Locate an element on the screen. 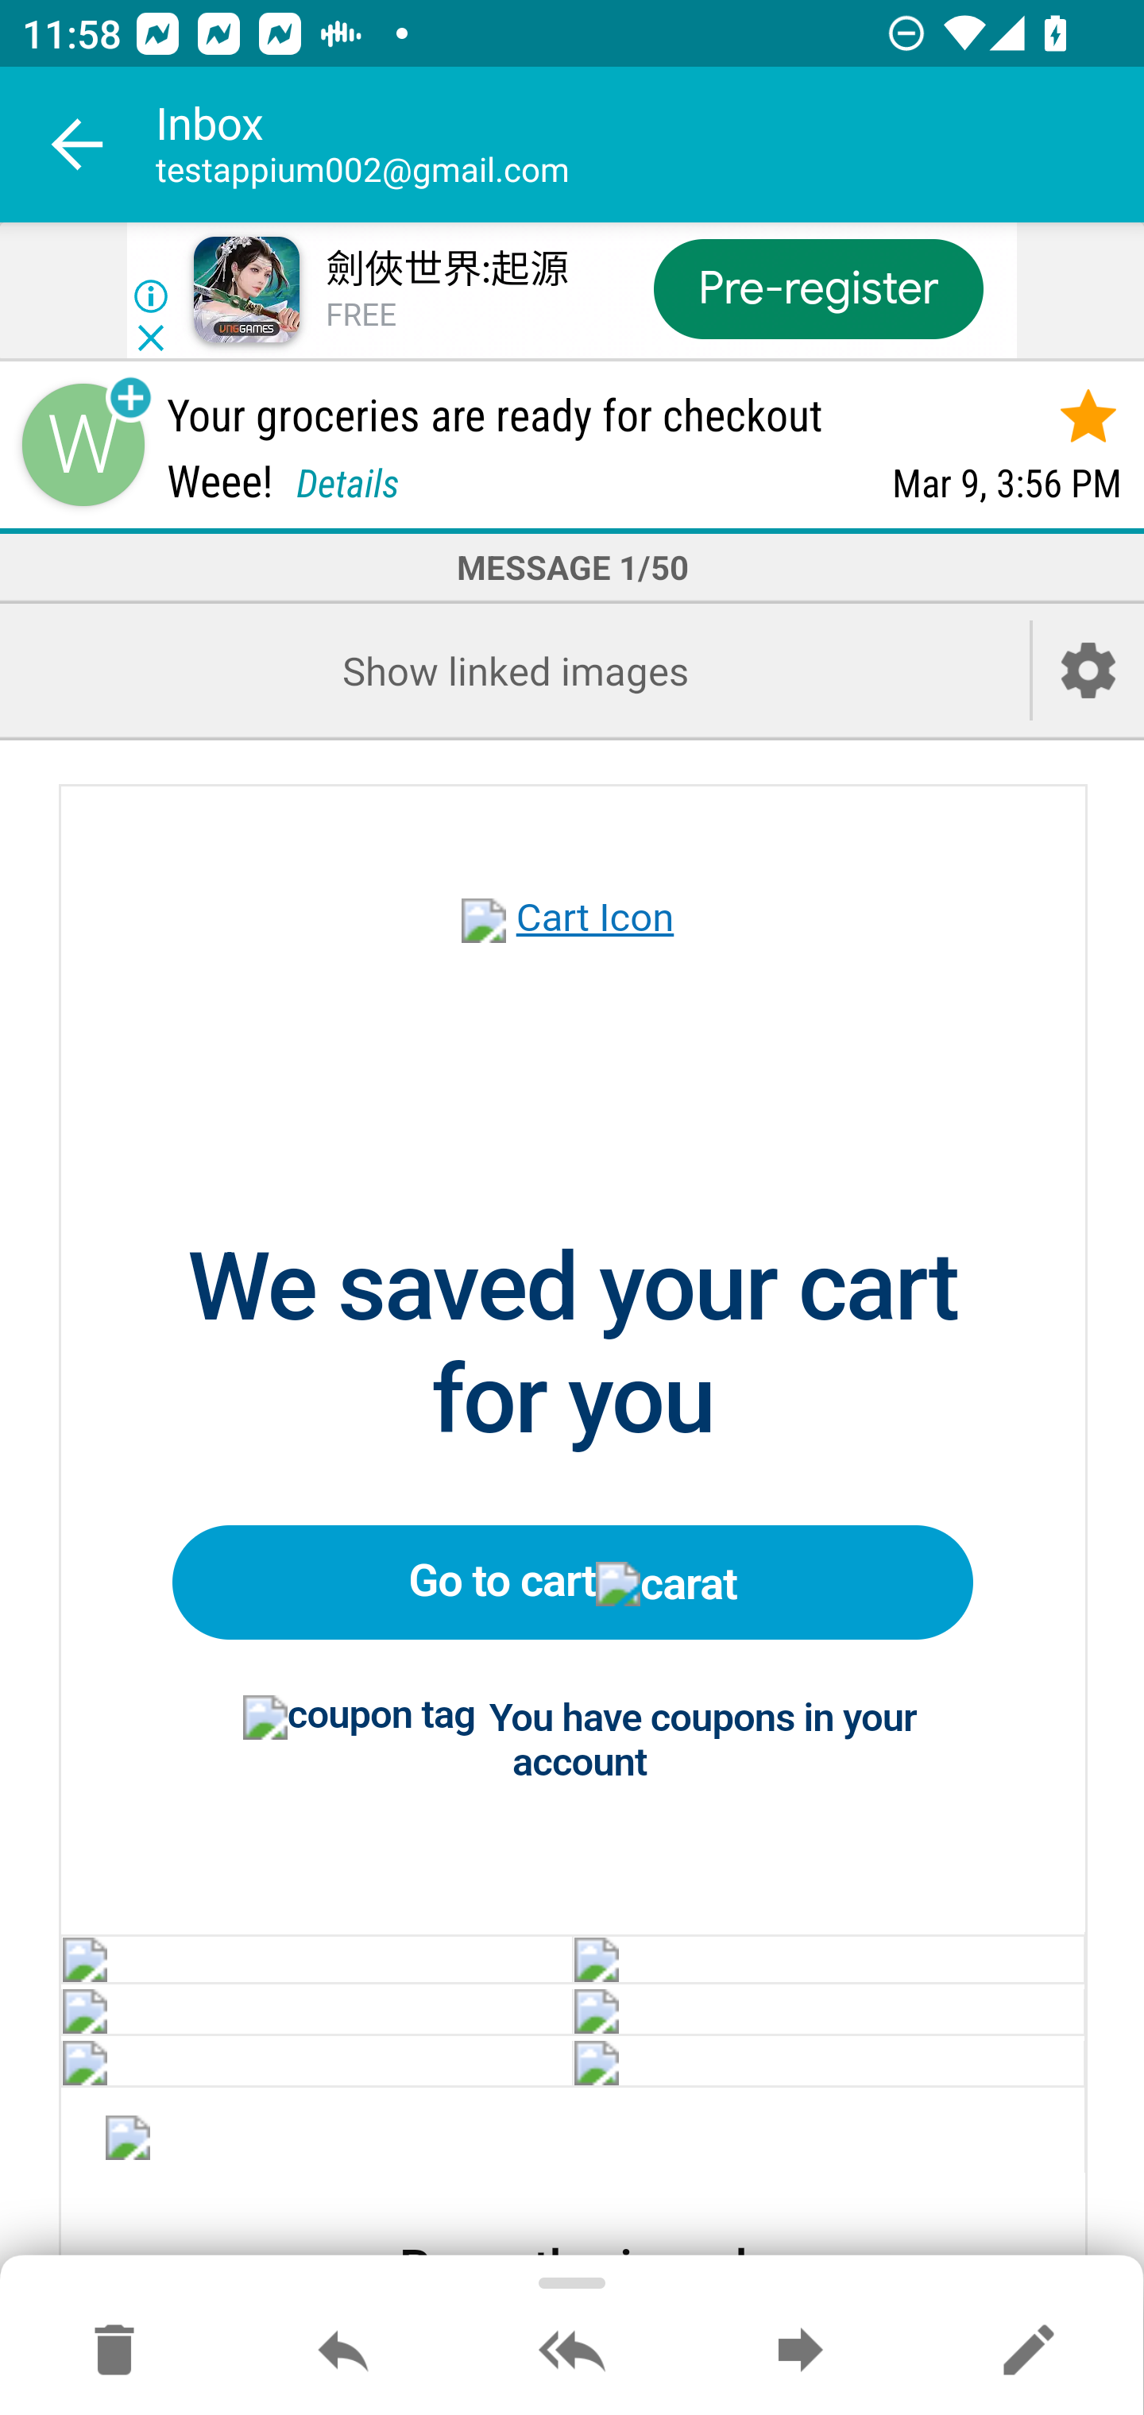  Show linked images is located at coordinates (515, 670).